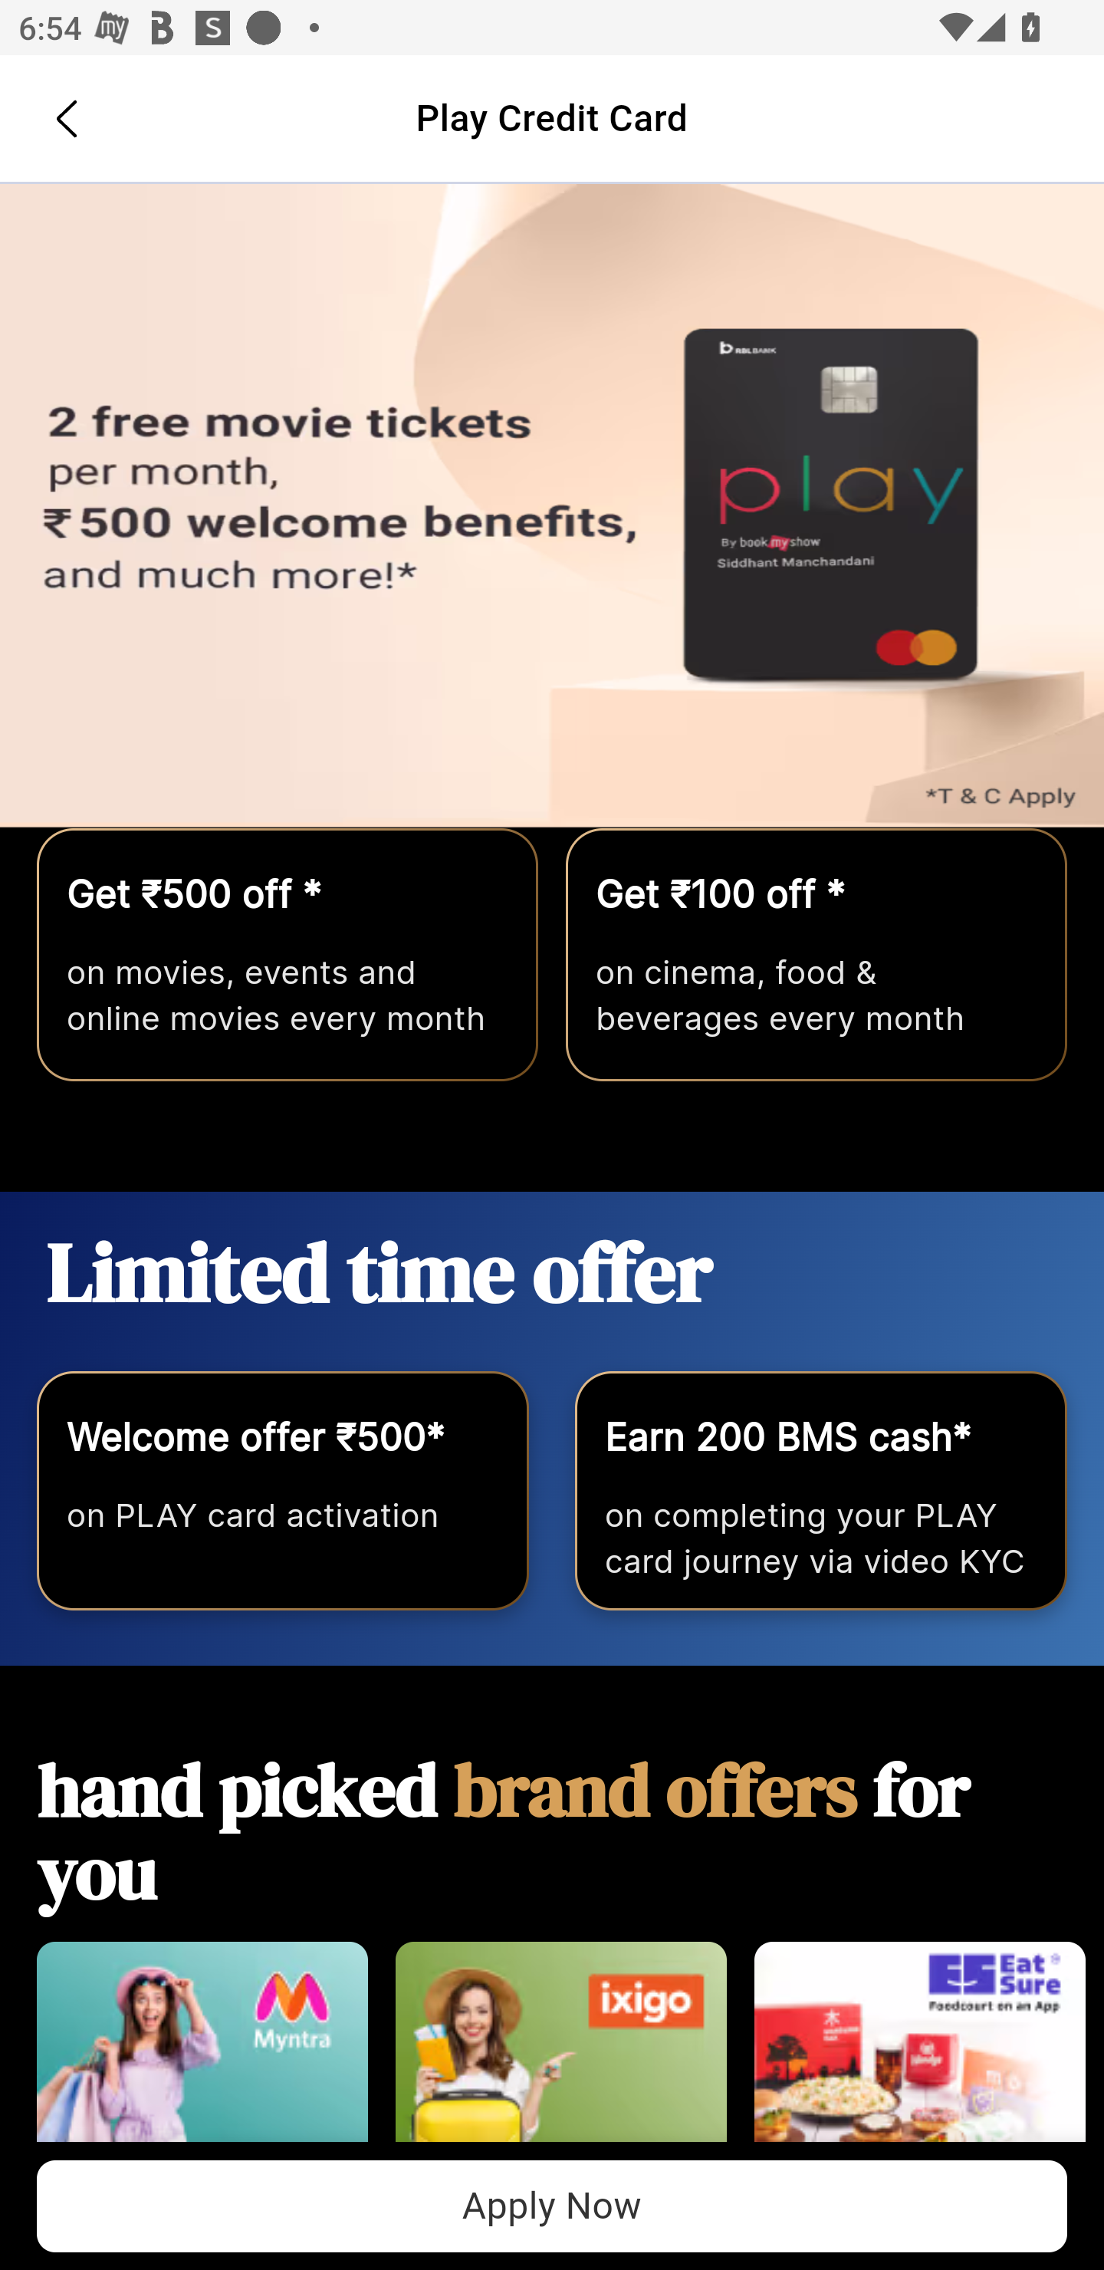 This screenshot has height=2270, width=1104. I want to click on Apply Now, so click(552, 506).